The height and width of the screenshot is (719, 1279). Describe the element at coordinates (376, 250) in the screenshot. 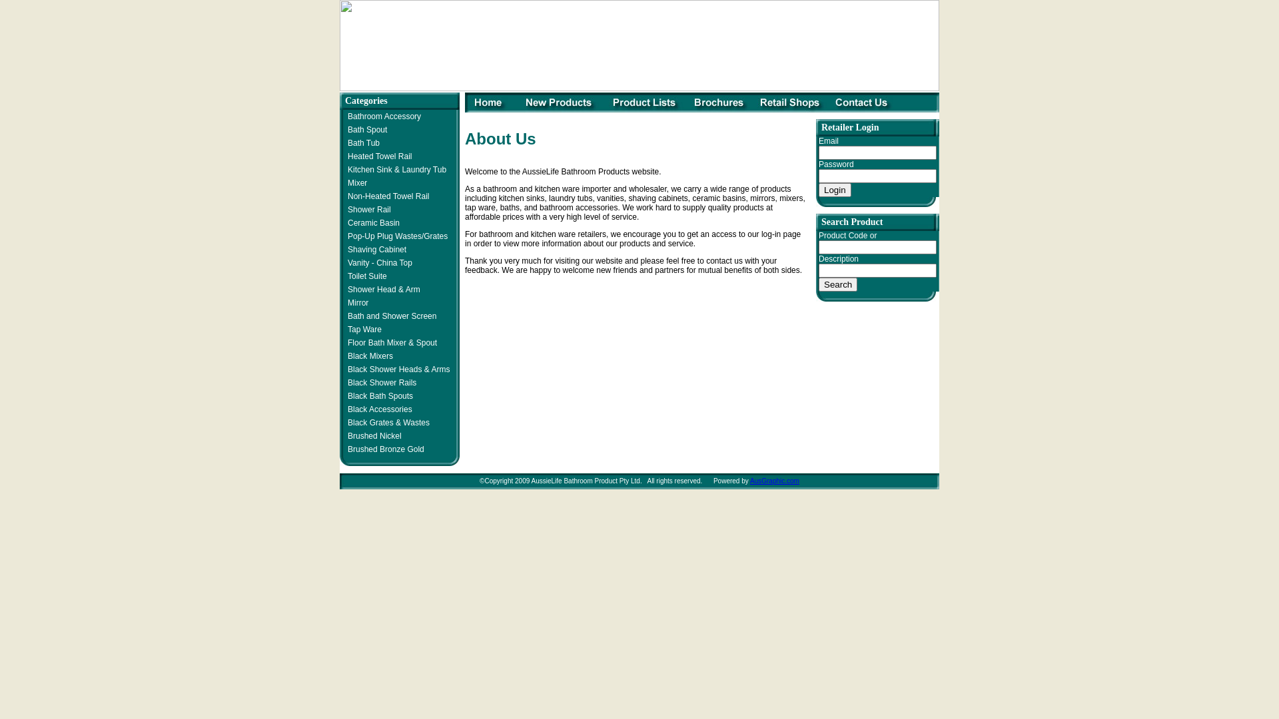

I see `Shaving Cabinet` at that location.